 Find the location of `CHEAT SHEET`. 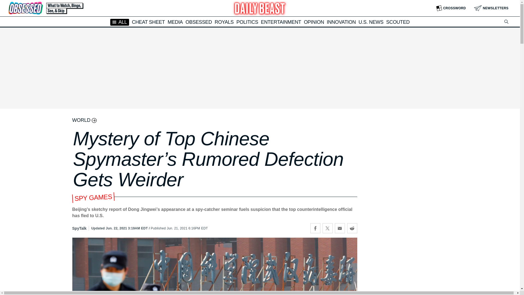

CHEAT SHEET is located at coordinates (148, 22).